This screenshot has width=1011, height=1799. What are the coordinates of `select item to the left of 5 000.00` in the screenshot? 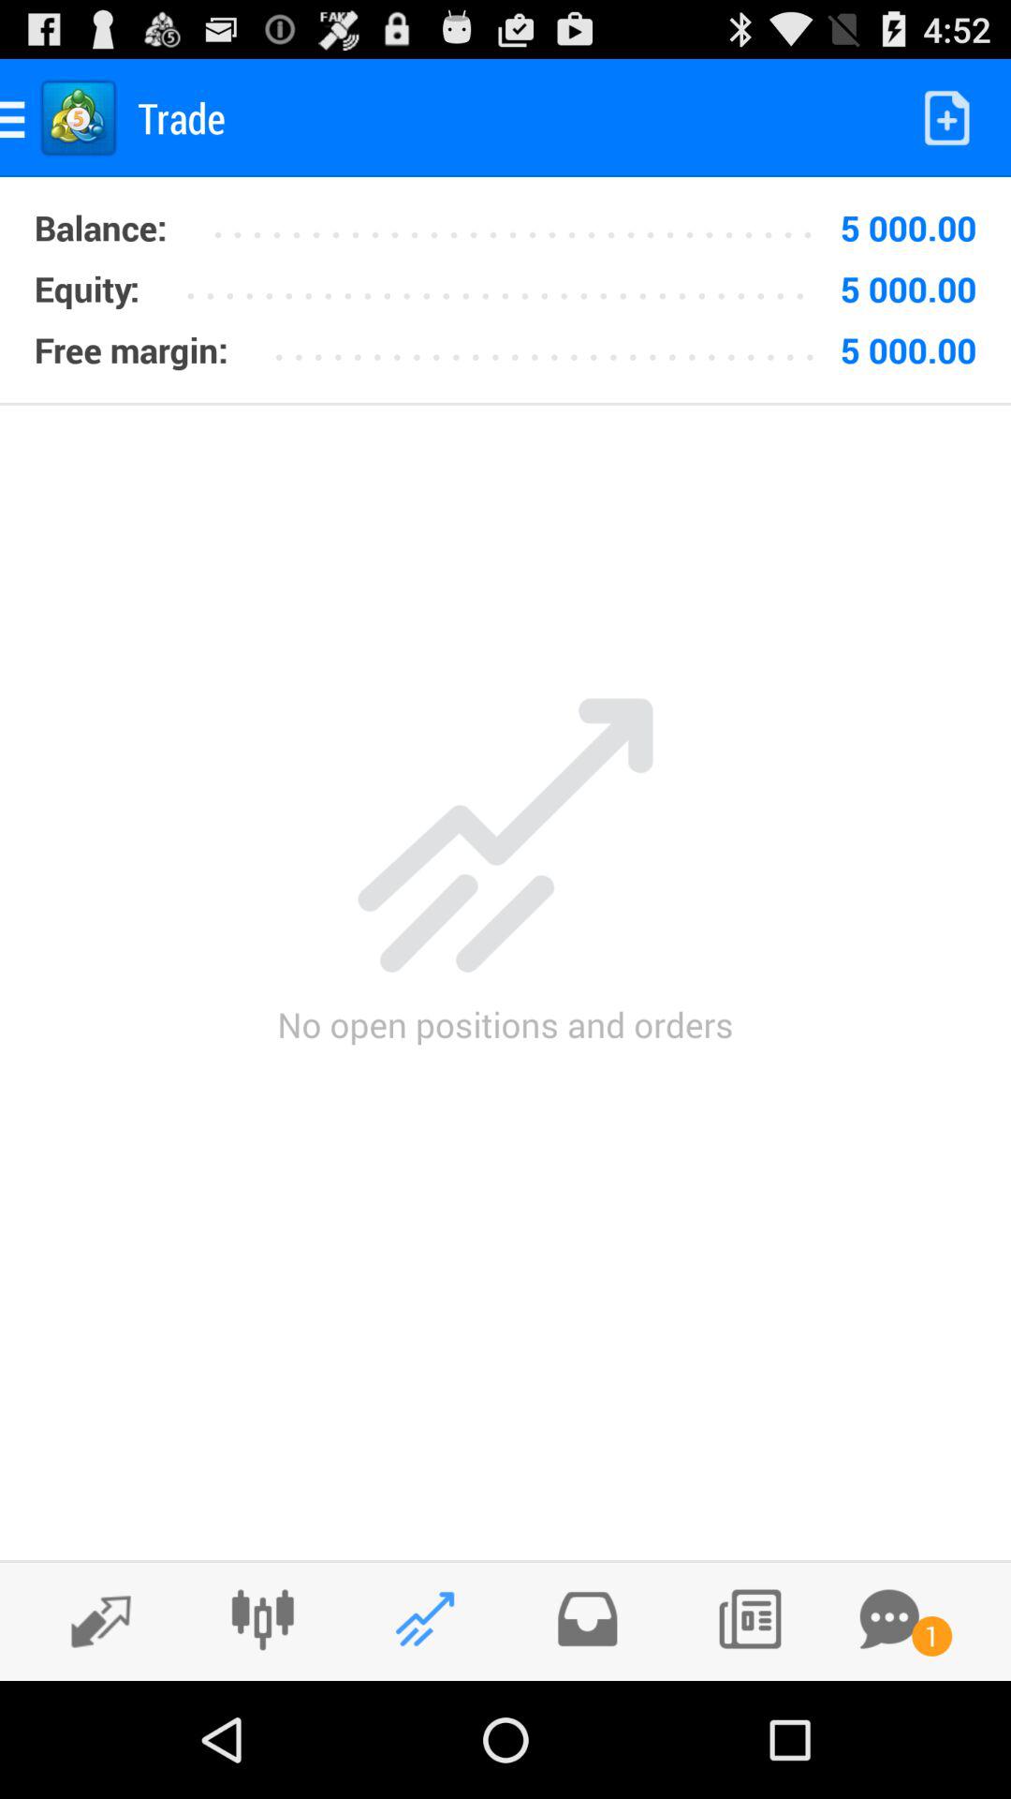 It's located at (520, 221).